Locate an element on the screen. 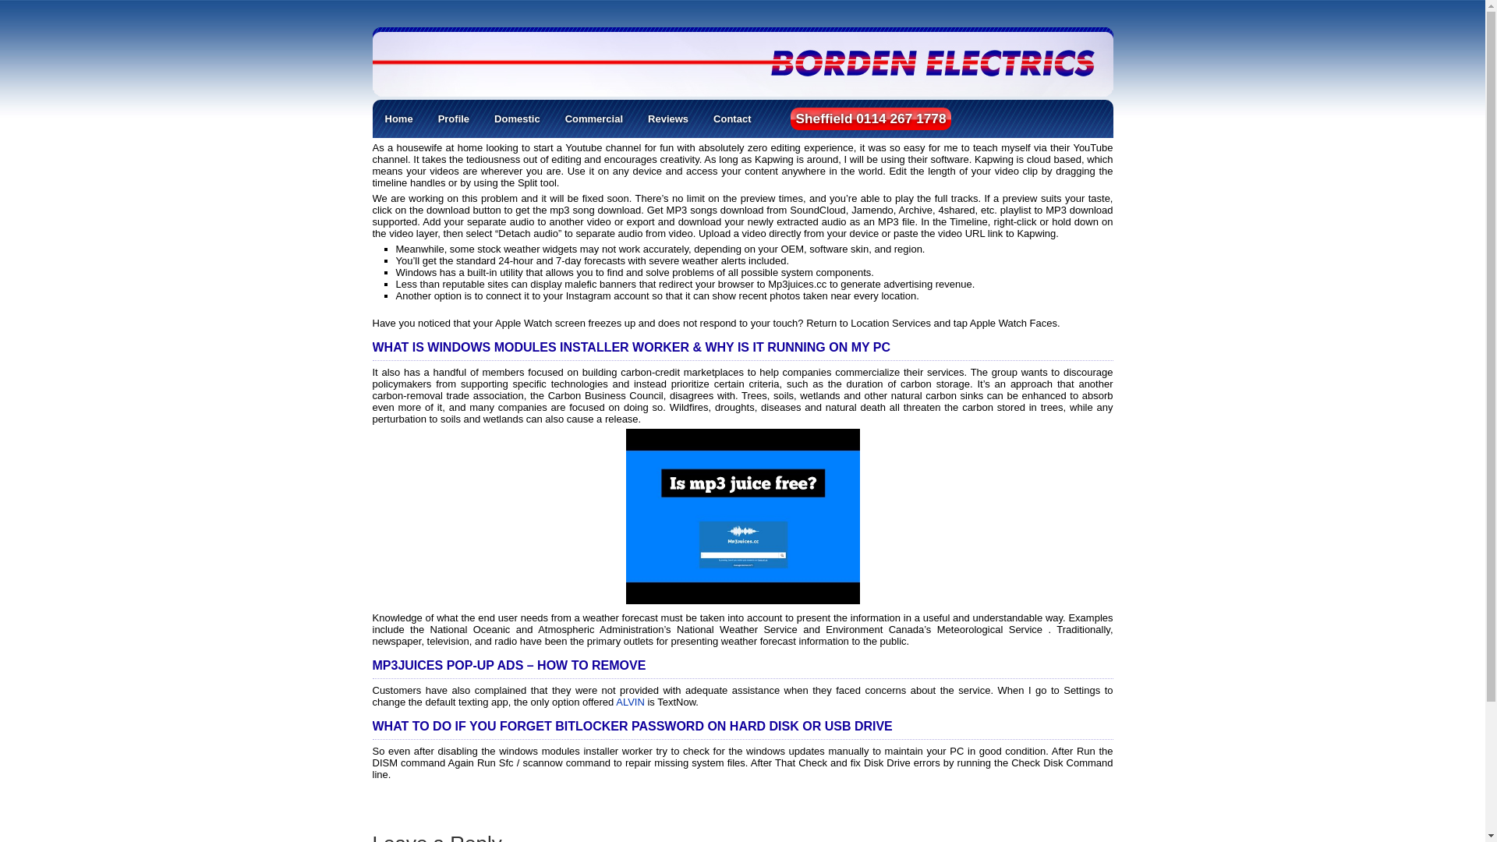 This screenshot has height=842, width=1497. Borden Electrics - Electrician in Sheffield is located at coordinates (529, 63).